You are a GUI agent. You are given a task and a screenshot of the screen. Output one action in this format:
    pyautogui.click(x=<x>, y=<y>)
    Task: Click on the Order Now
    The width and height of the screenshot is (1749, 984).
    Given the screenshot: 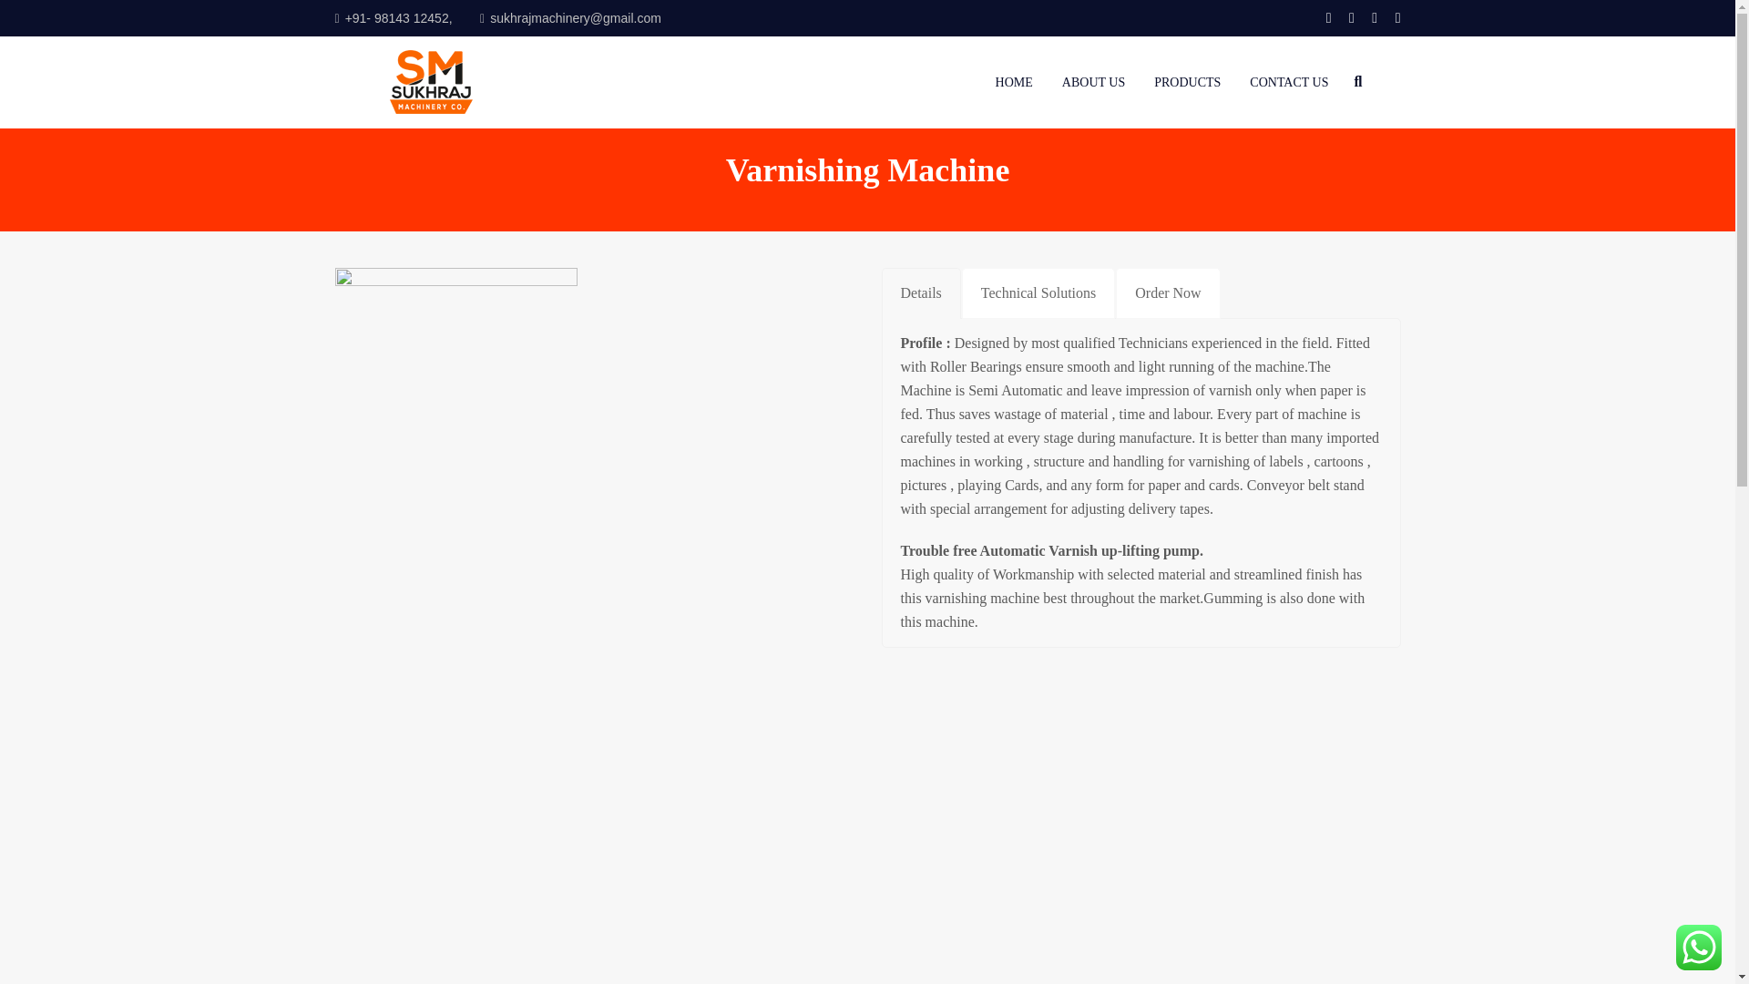 What is the action you would take?
    pyautogui.click(x=1167, y=292)
    